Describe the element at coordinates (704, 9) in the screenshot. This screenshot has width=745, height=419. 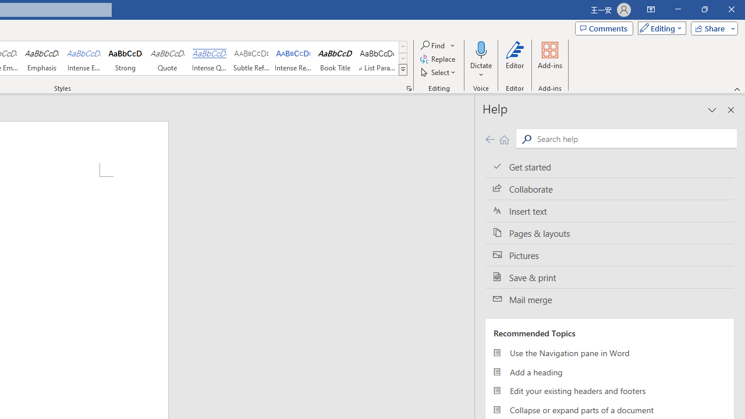
I see `Restore Down` at that location.